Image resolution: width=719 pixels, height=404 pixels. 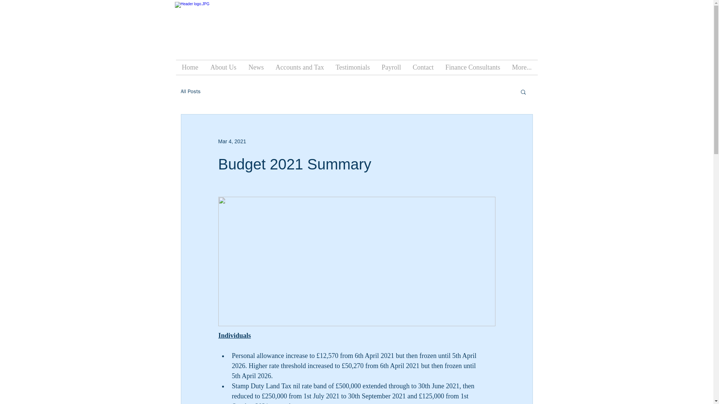 I want to click on Contact, so click(x=423, y=67).